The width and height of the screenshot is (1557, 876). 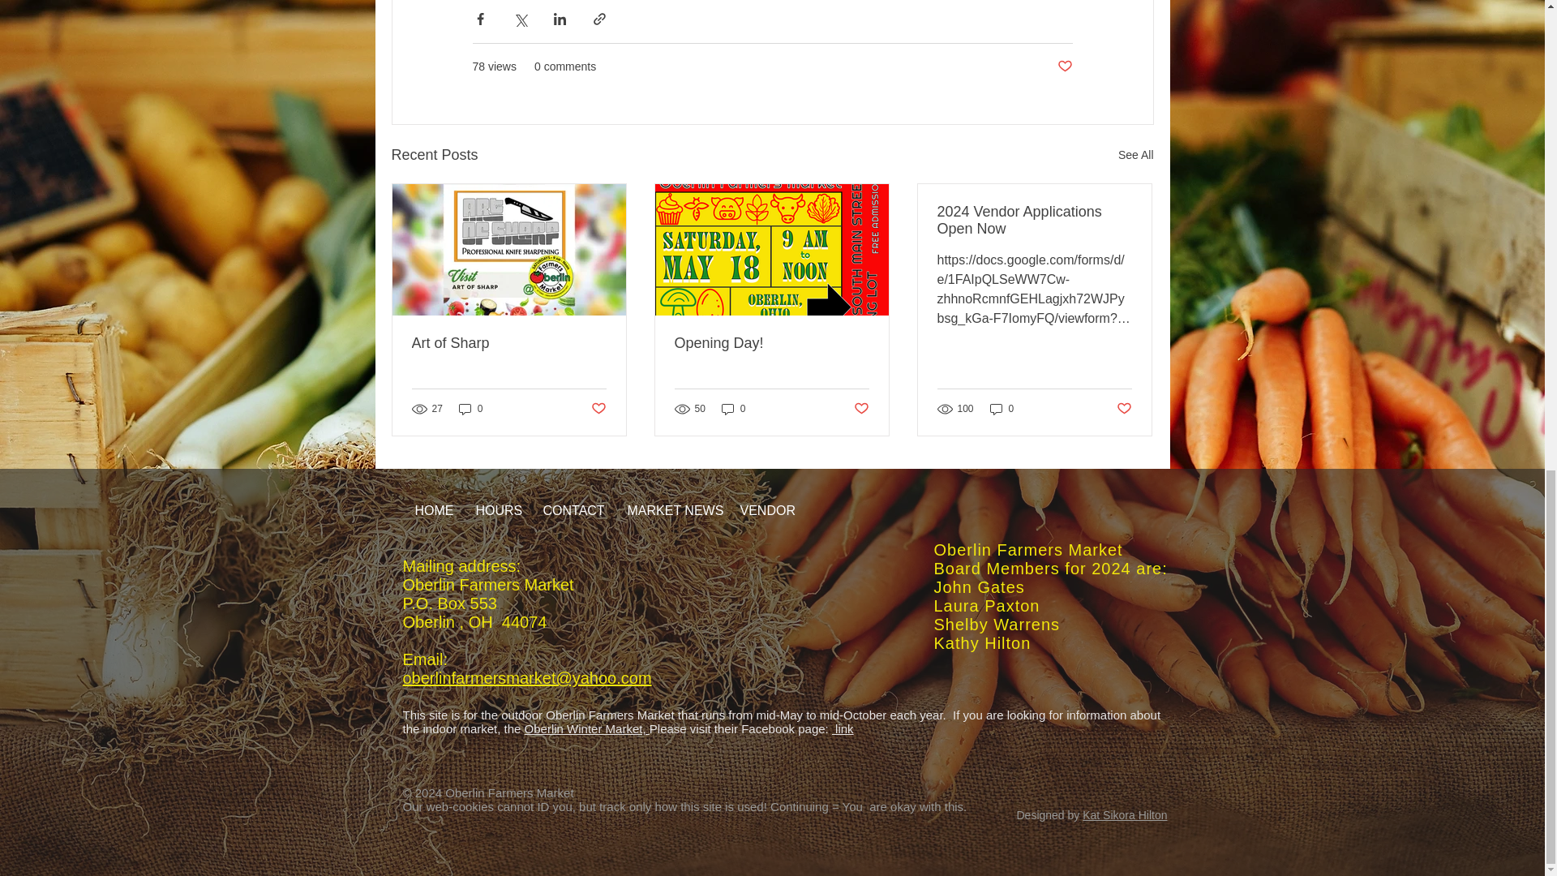 What do you see at coordinates (1064, 67) in the screenshot?
I see `Post not marked as liked` at bounding box center [1064, 67].